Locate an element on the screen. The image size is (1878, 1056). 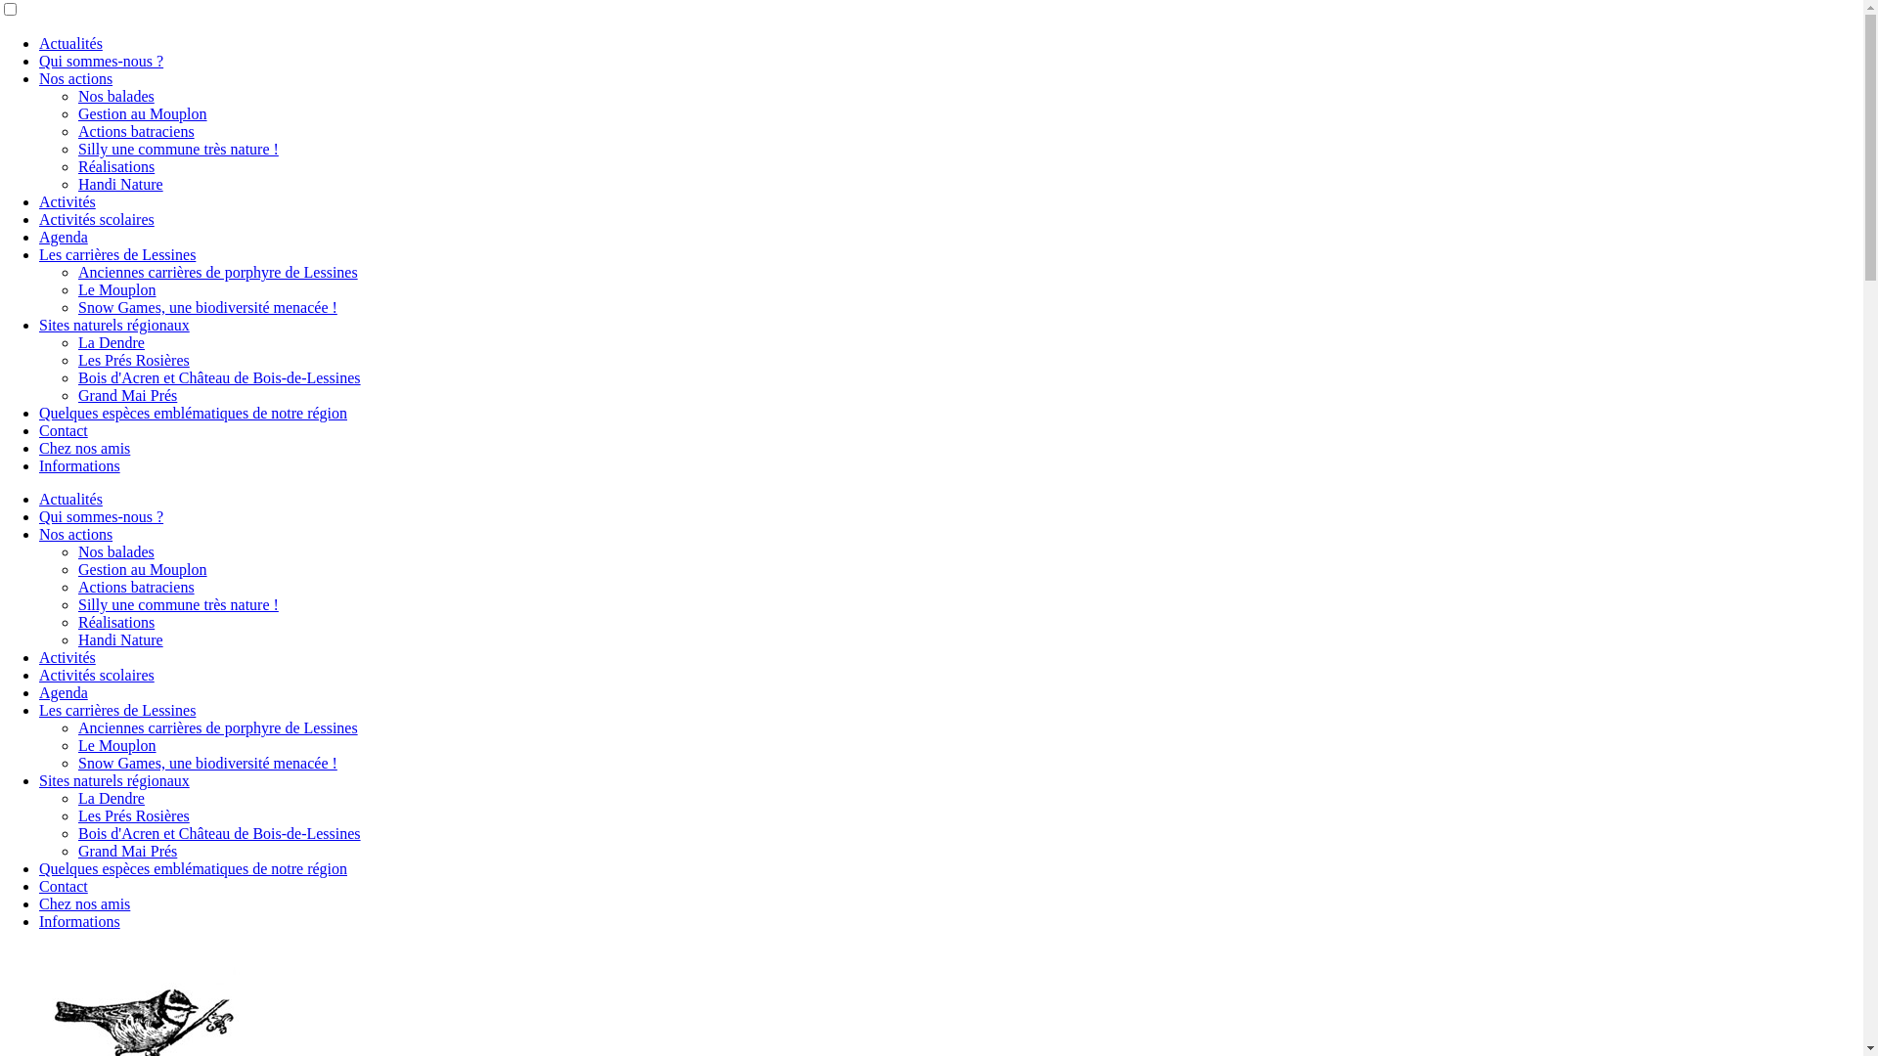
Chez nos amis is located at coordinates (84, 903).